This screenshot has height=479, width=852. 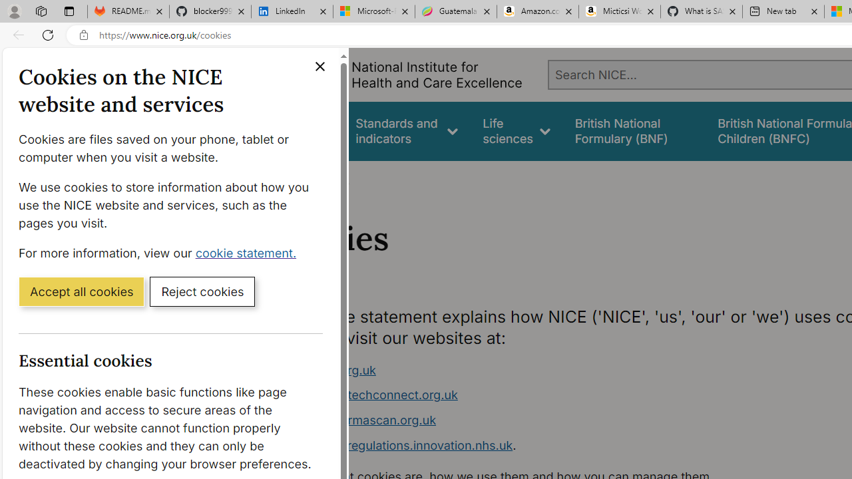 What do you see at coordinates (289, 178) in the screenshot?
I see `Home>` at bounding box center [289, 178].